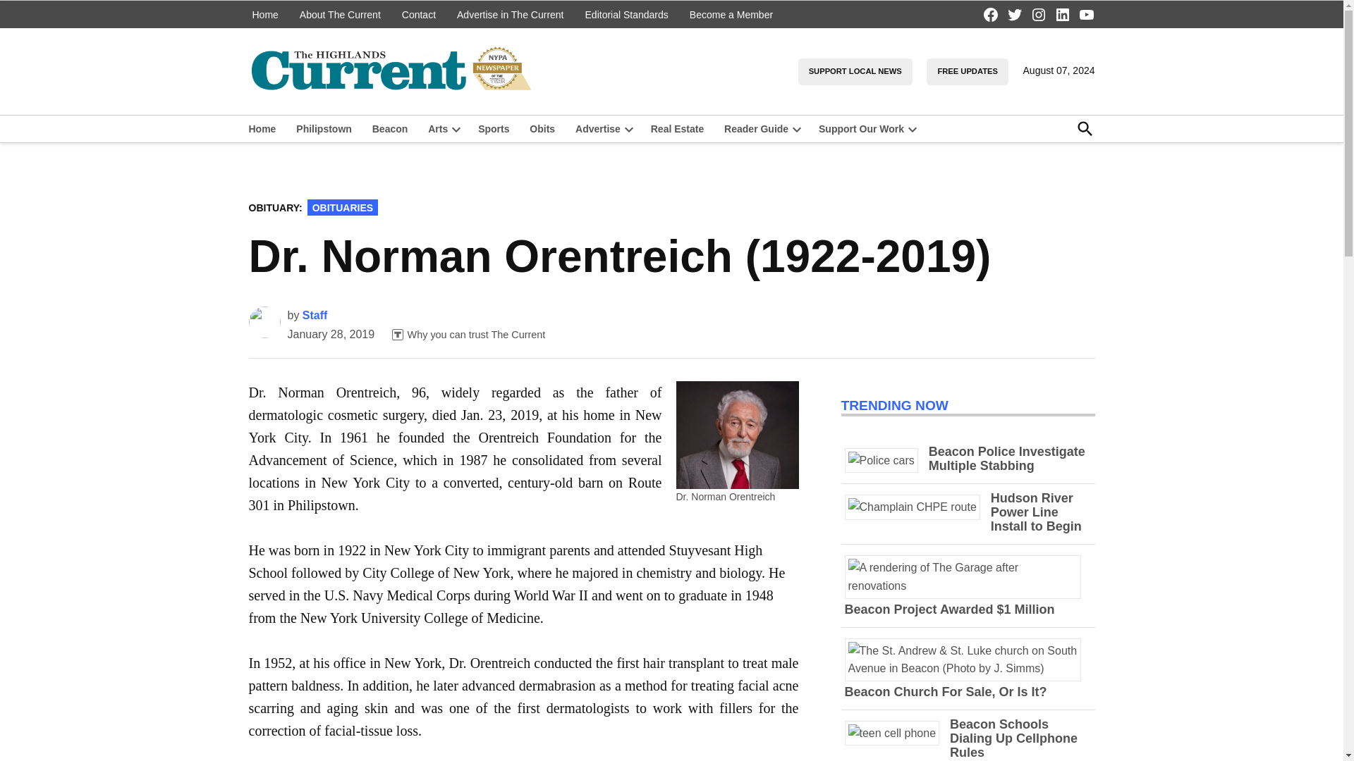  Describe the element at coordinates (918, 506) in the screenshot. I see `Hudson River Power Line Install to Begin` at that location.